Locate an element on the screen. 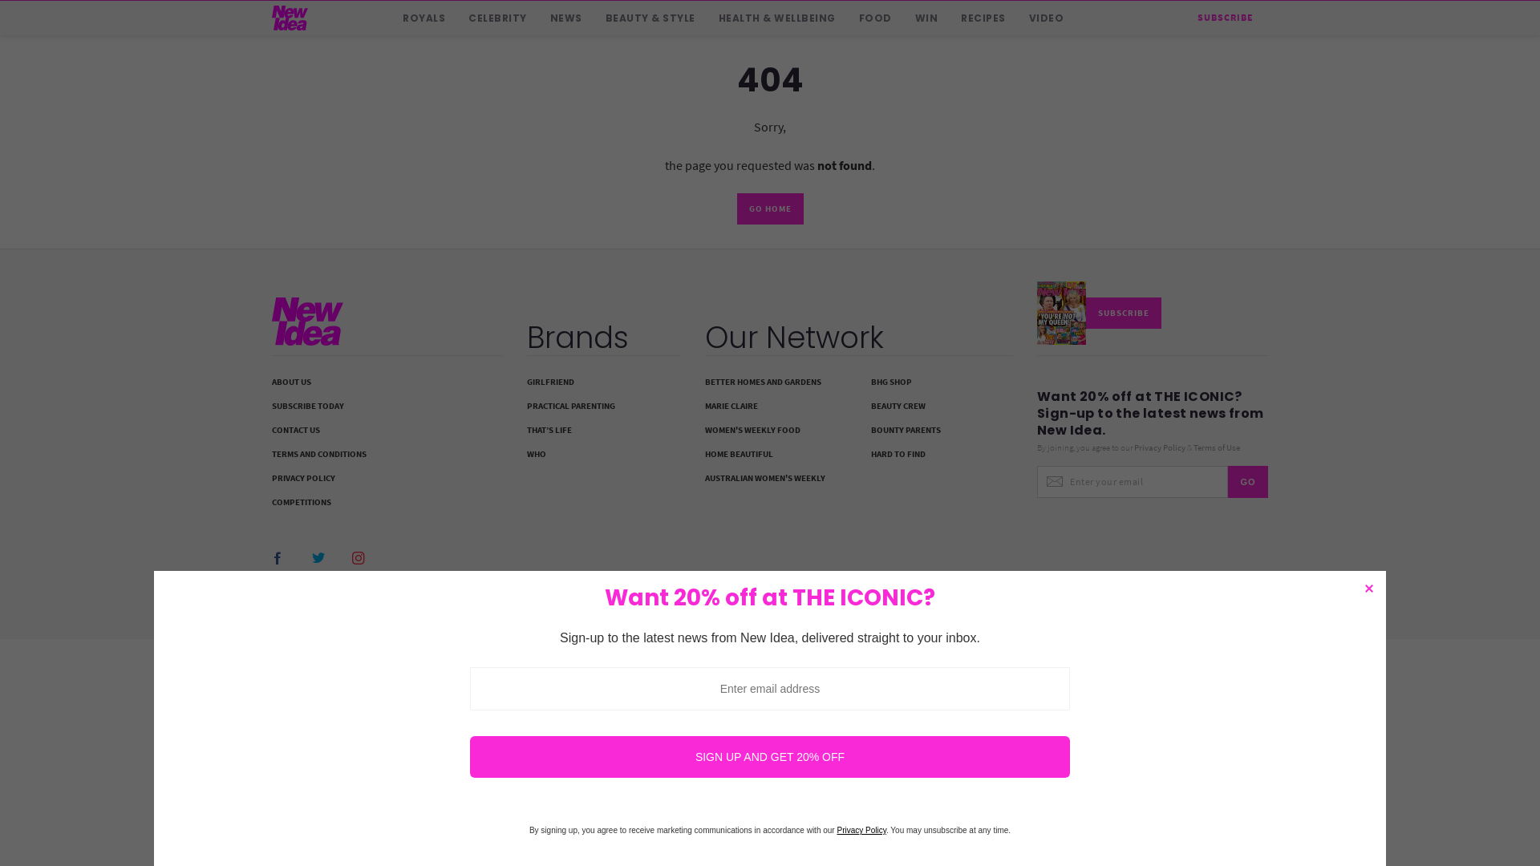 This screenshot has height=866, width=1540. SIGN UP AND GET 20% OFF is located at coordinates (770, 757).